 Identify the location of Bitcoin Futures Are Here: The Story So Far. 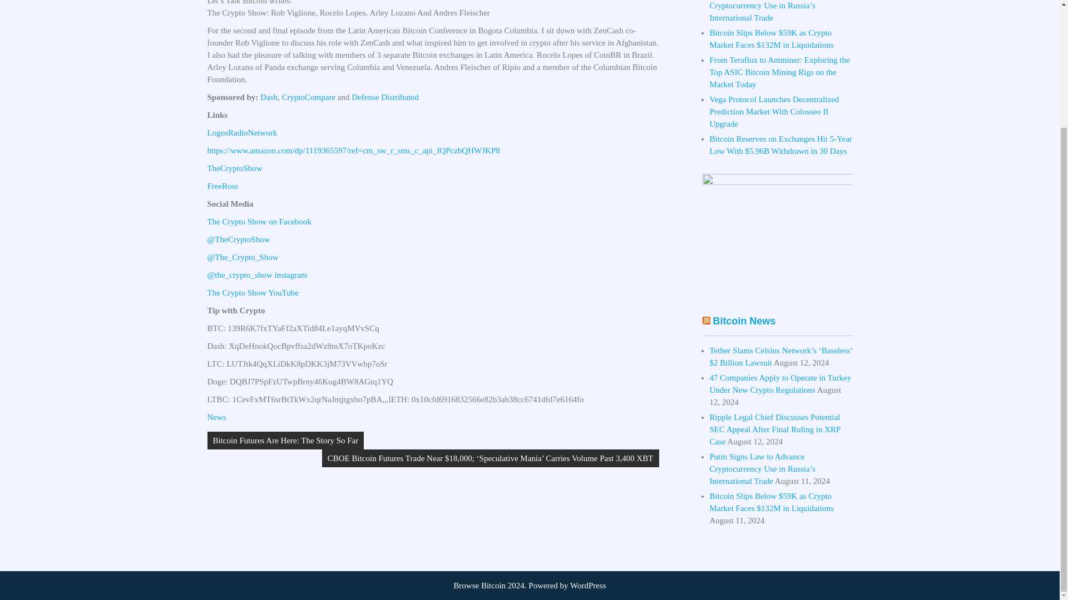
(285, 440).